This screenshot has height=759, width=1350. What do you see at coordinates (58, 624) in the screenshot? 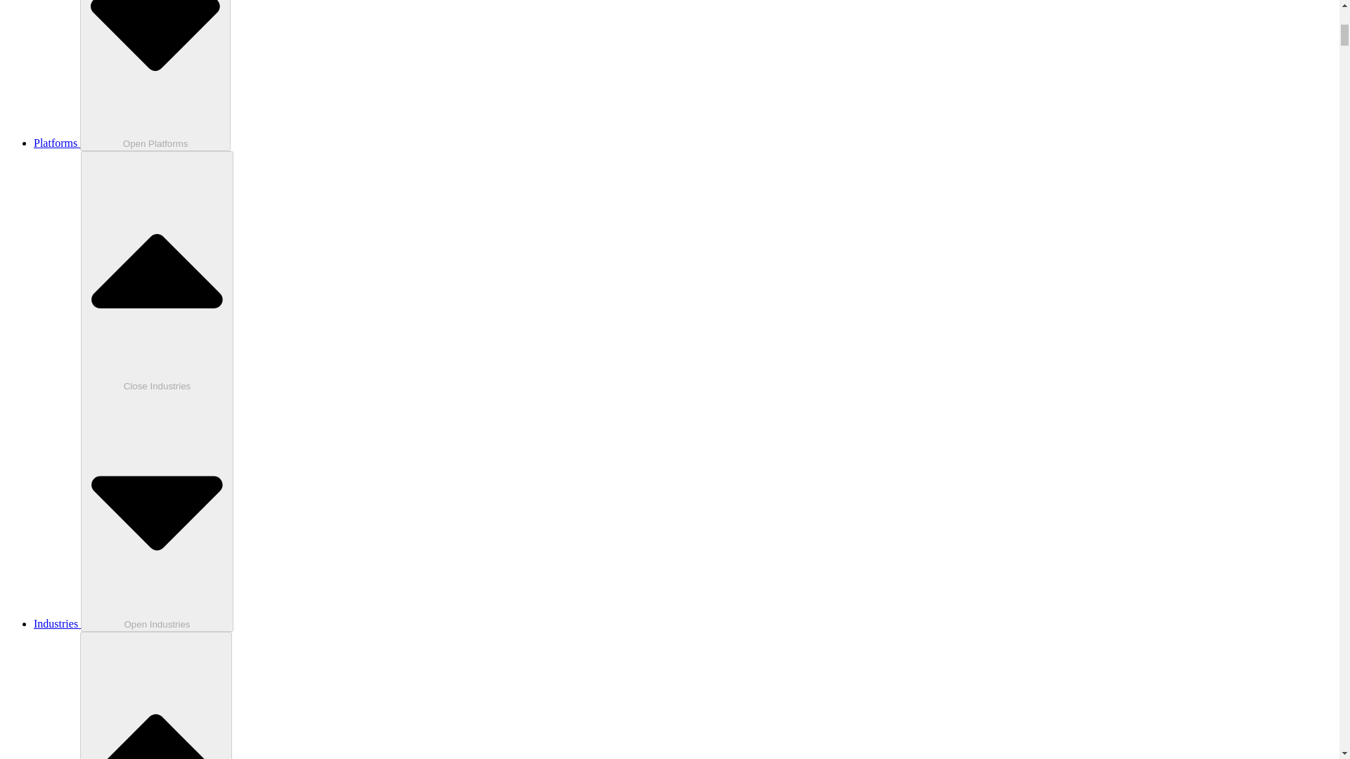
I see `Industries` at bounding box center [58, 624].